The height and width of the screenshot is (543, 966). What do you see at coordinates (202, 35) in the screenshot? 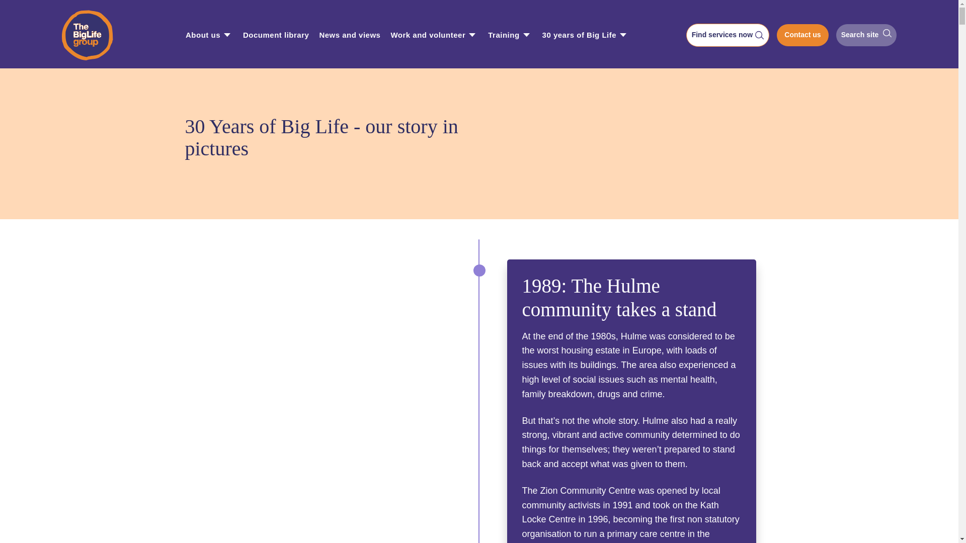
I see `About us` at bounding box center [202, 35].